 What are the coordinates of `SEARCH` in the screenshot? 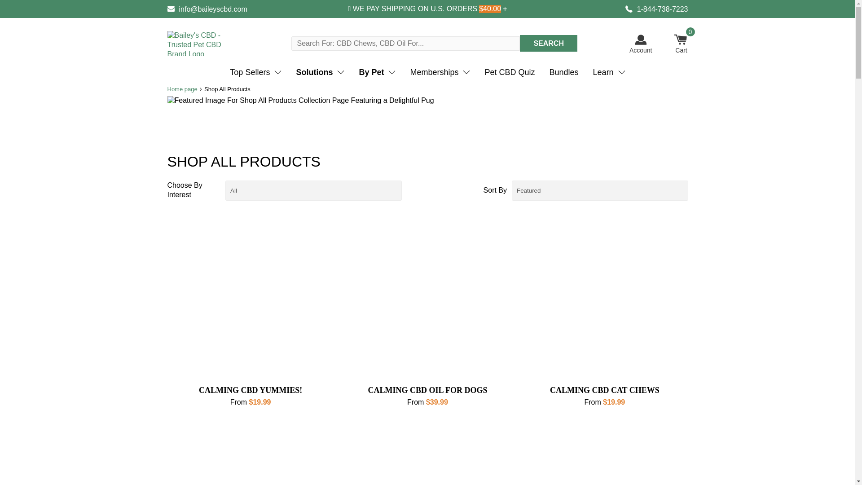 It's located at (548, 43).